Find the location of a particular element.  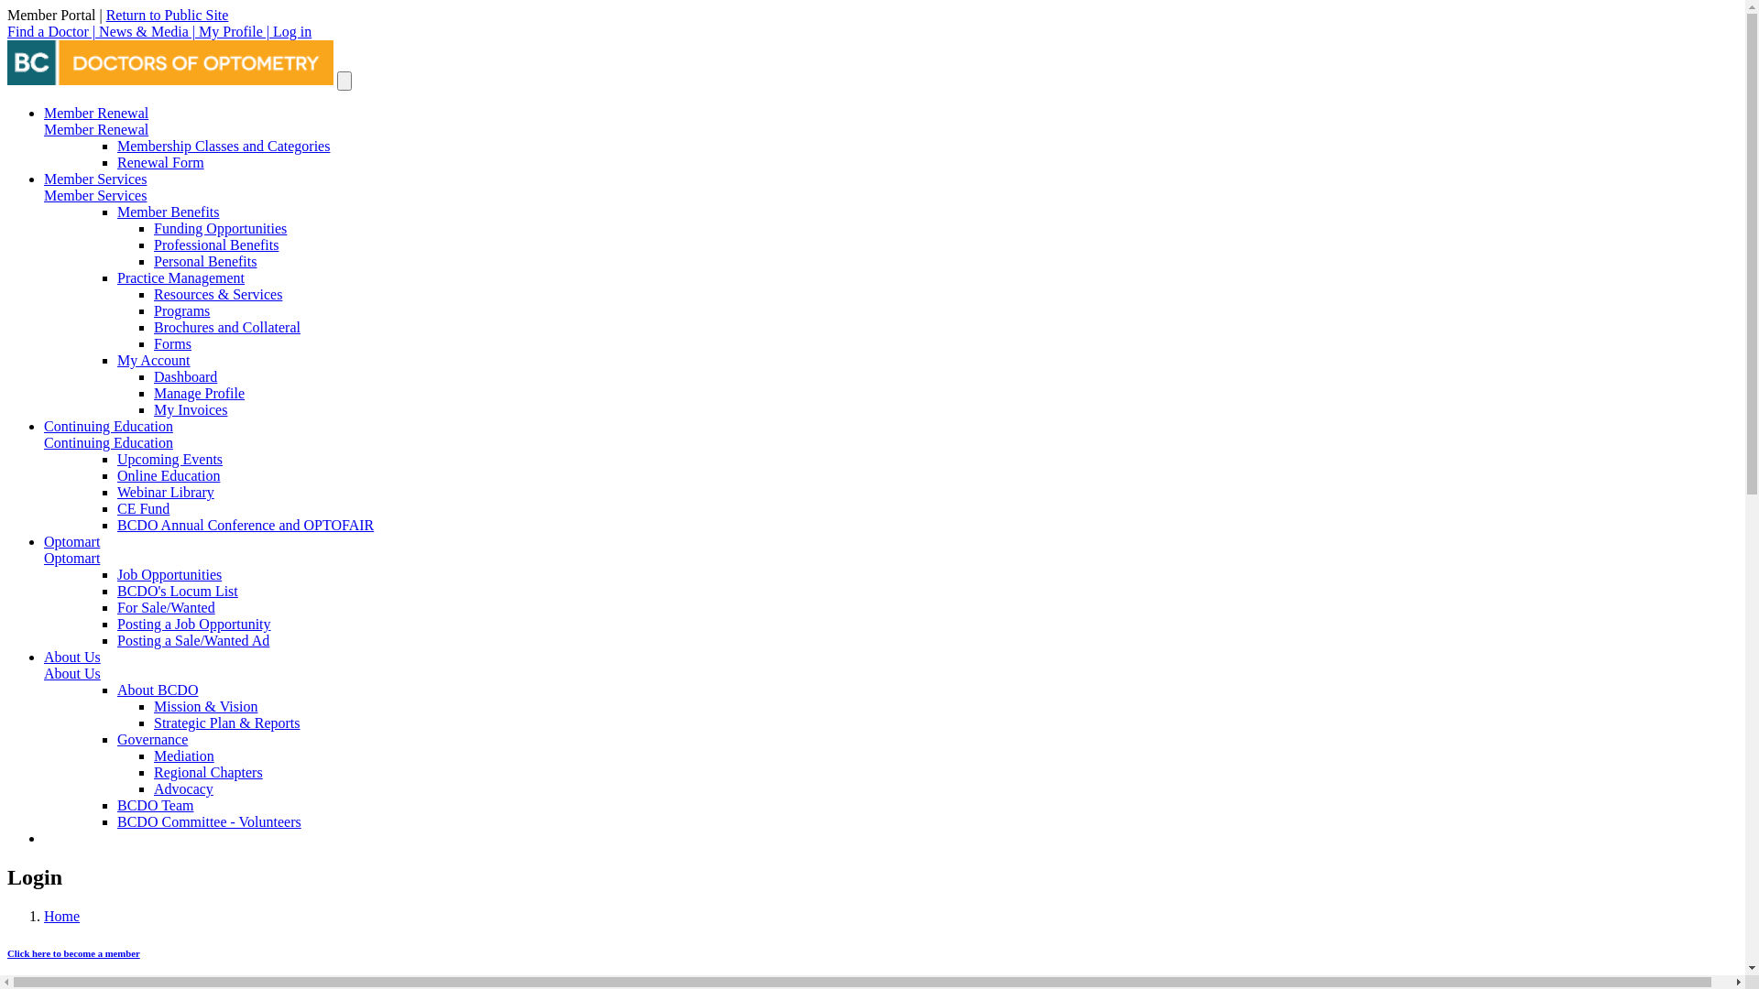

Mission & Vision is located at coordinates (205, 707).